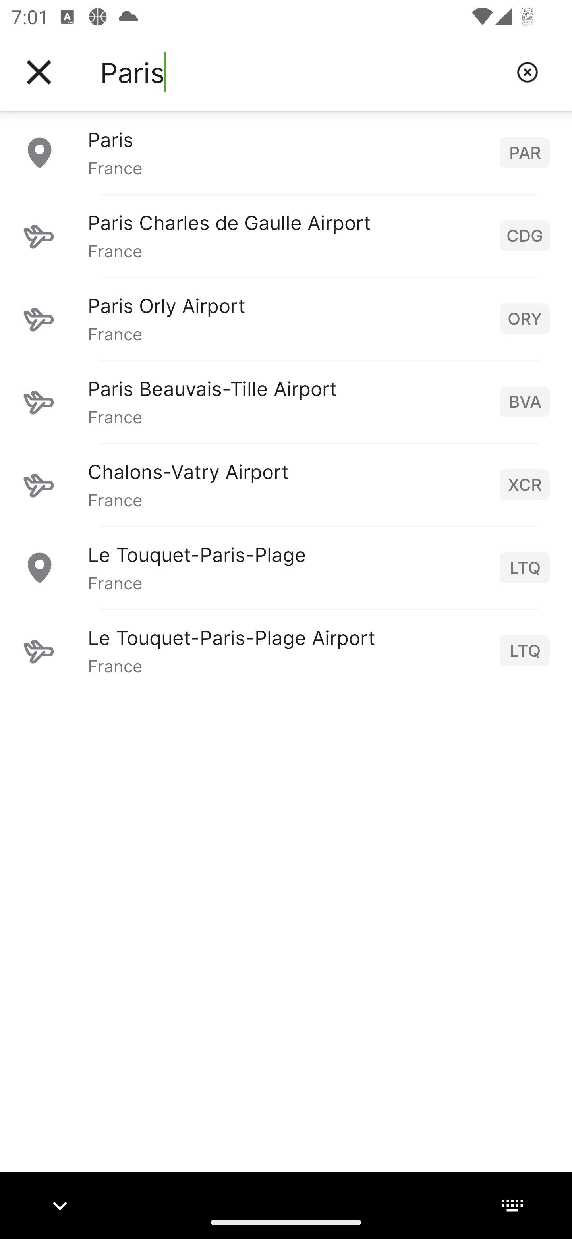 The height and width of the screenshot is (1239, 572). I want to click on Le Touquet-Paris-Plage Airport France LTQ, so click(286, 650).